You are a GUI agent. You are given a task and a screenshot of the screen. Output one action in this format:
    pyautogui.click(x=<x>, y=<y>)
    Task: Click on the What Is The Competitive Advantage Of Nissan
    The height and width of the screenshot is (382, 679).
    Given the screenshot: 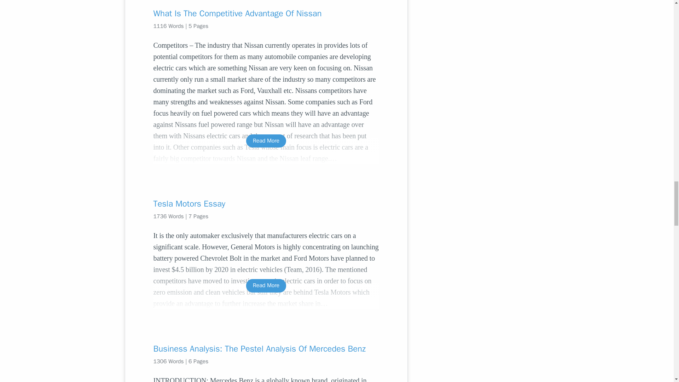 What is the action you would take?
    pyautogui.click(x=266, y=13)
    